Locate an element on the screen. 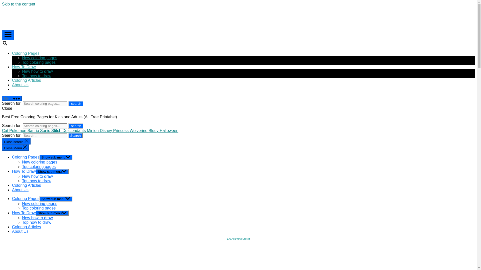  Disney Princess is located at coordinates (114, 130).